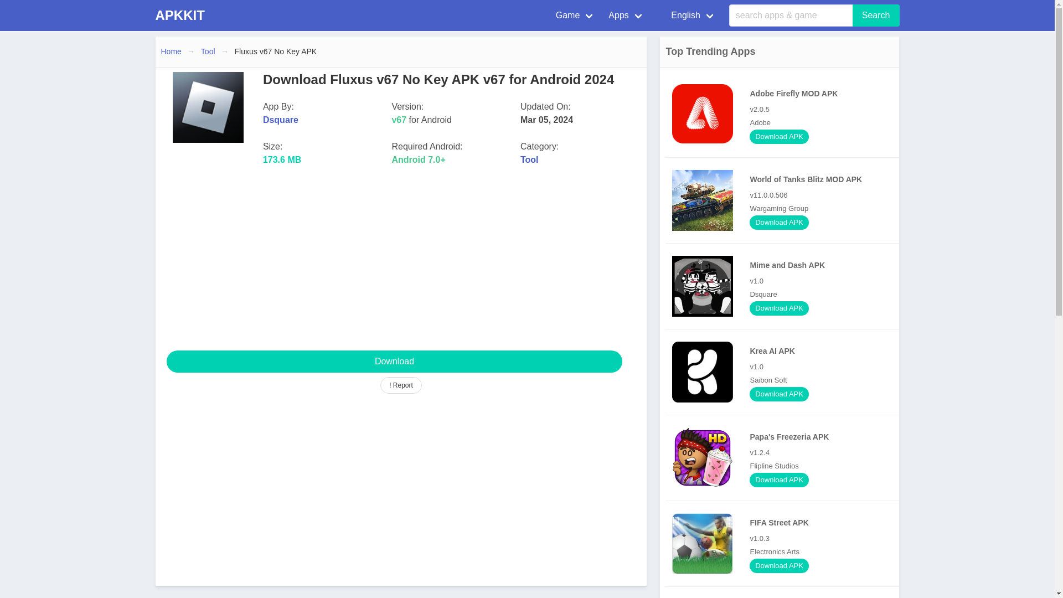 Image resolution: width=1063 pixels, height=598 pixels. I want to click on Mime and Dash APK, so click(785, 286).